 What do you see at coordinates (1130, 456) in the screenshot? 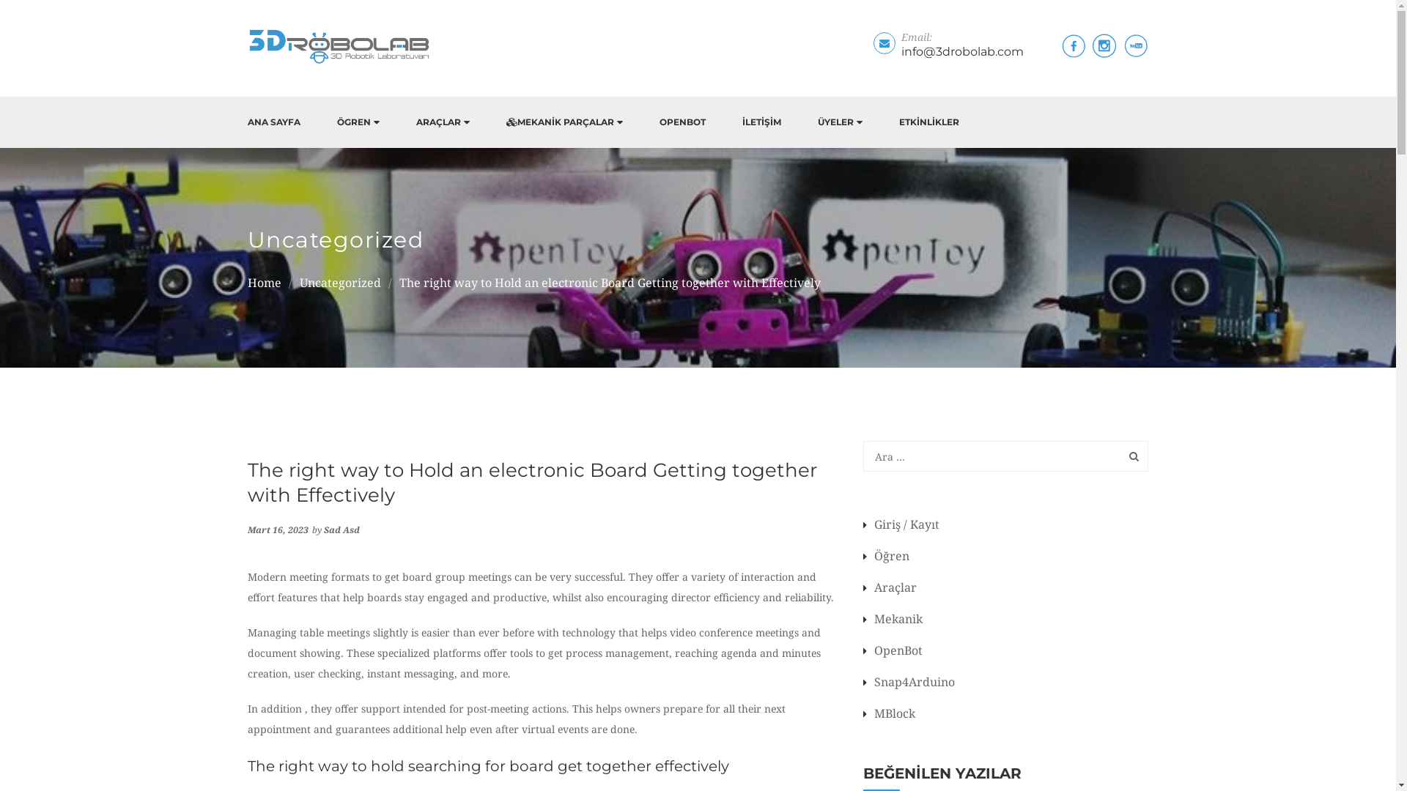
I see `Ara` at bounding box center [1130, 456].